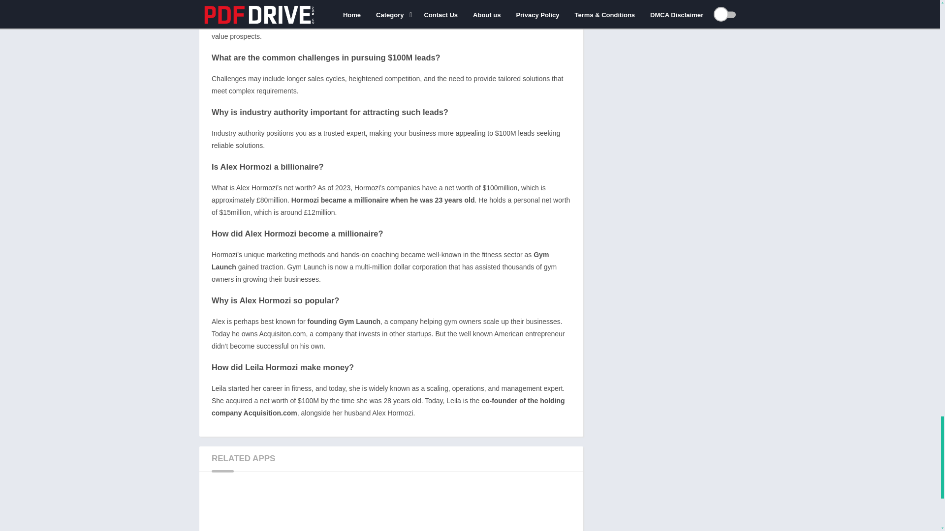 The height and width of the screenshot is (531, 945). What do you see at coordinates (391, 507) in the screenshot?
I see `The Power of The Yield PDF: A Comprehensive Guide` at bounding box center [391, 507].